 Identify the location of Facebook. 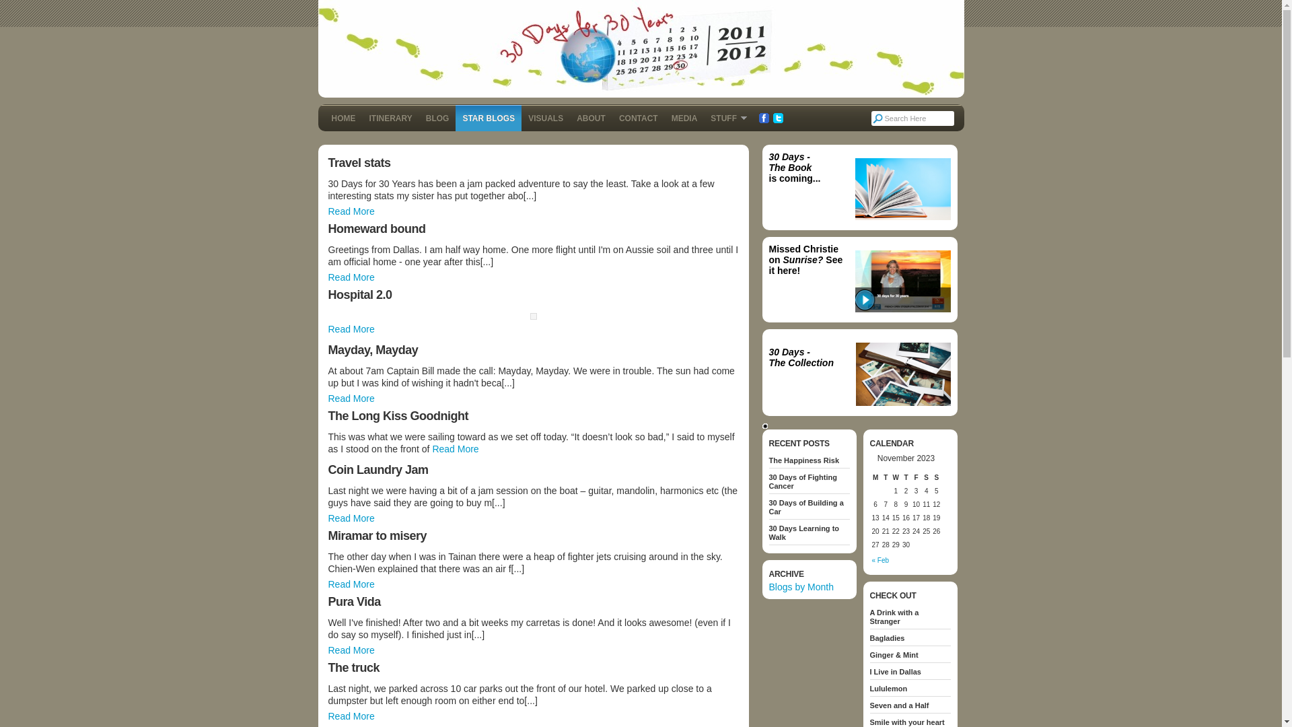
(764, 118).